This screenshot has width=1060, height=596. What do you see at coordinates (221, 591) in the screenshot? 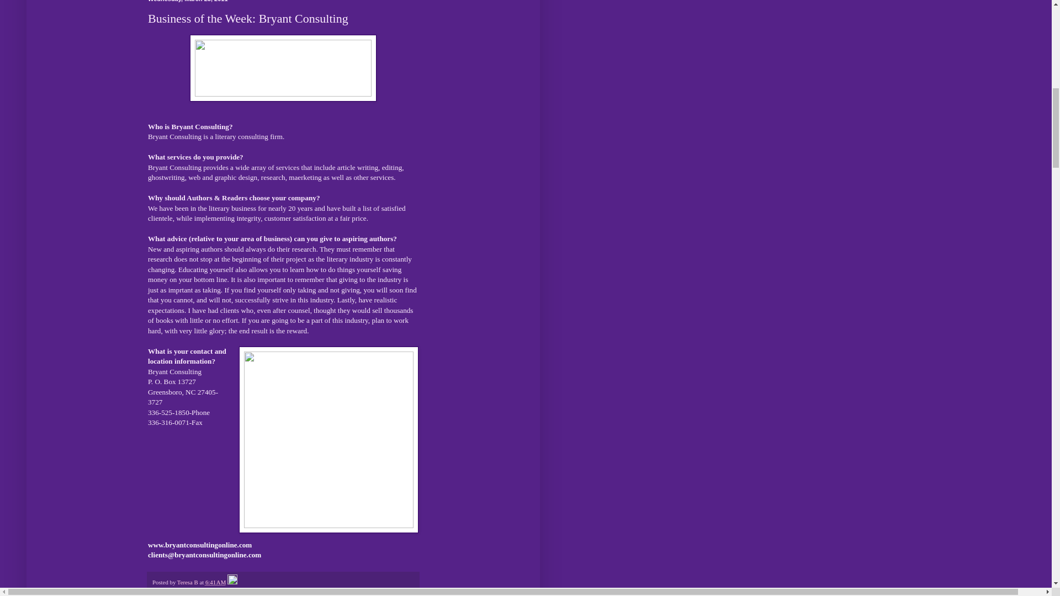
I see `Share to Twitter` at bounding box center [221, 591].